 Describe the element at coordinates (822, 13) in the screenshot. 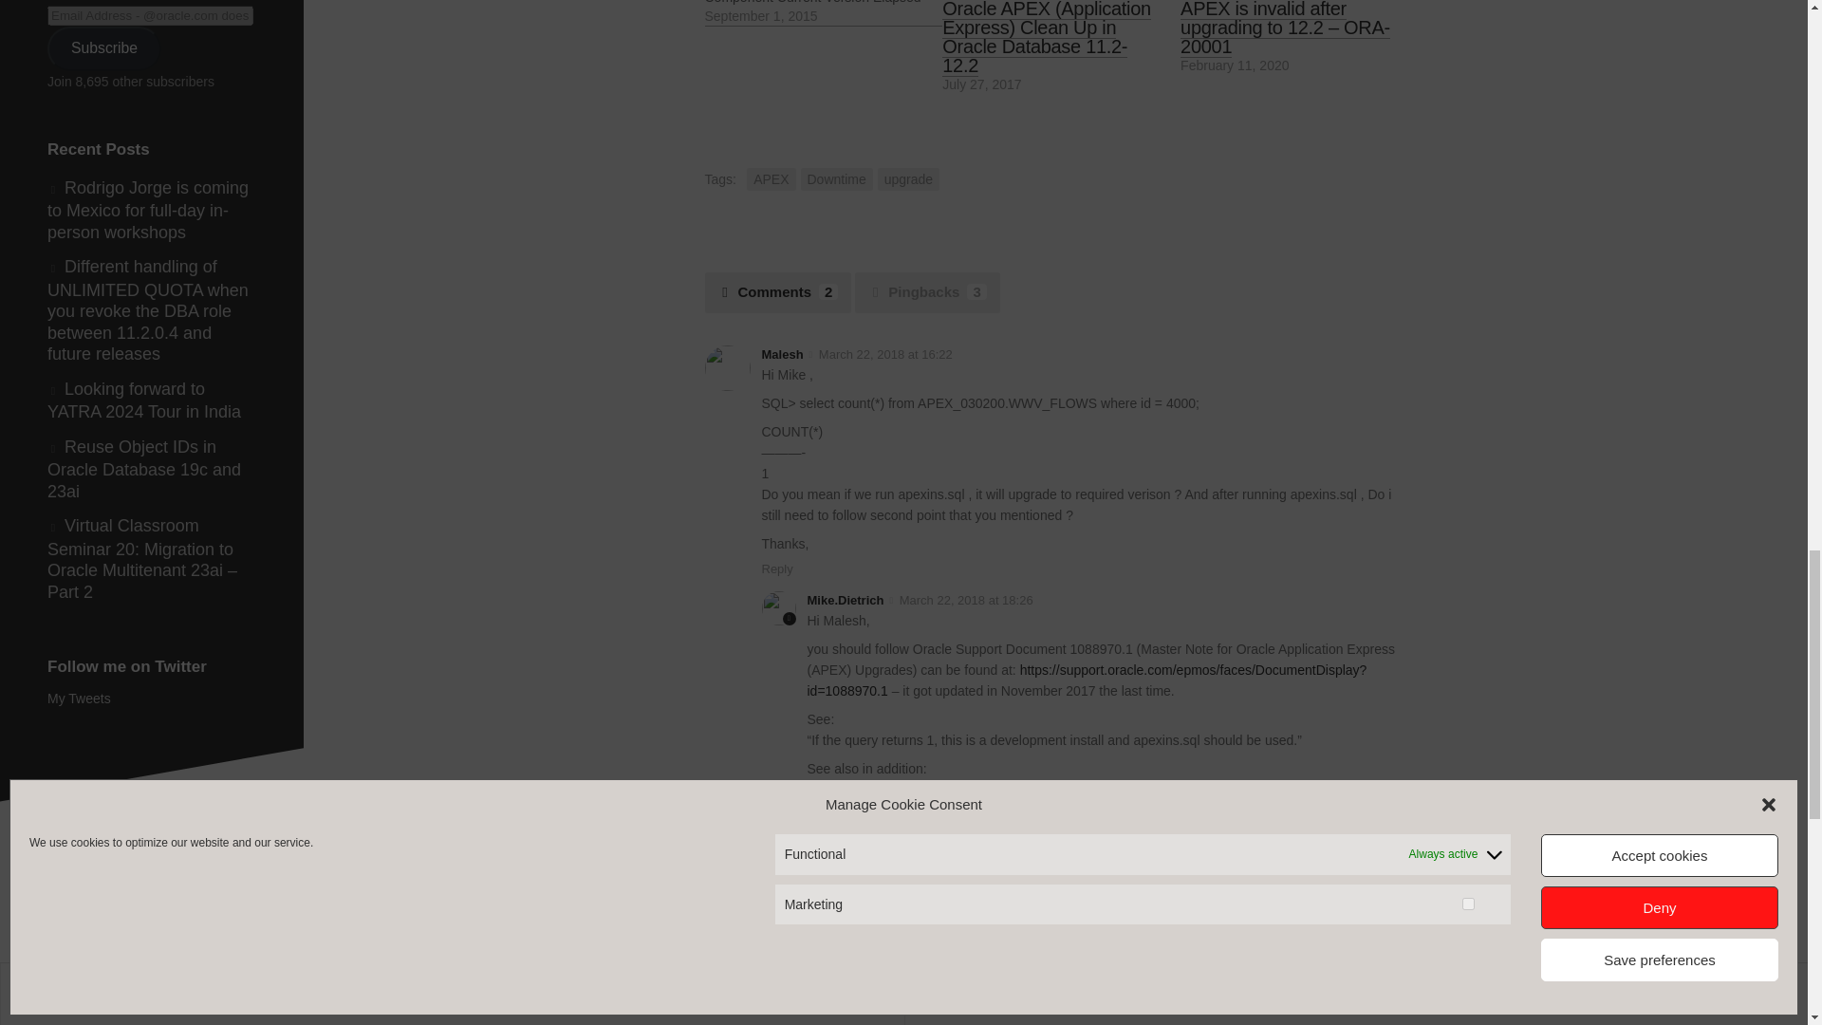

I see `Upgrade downtime credited to APEX` at that location.